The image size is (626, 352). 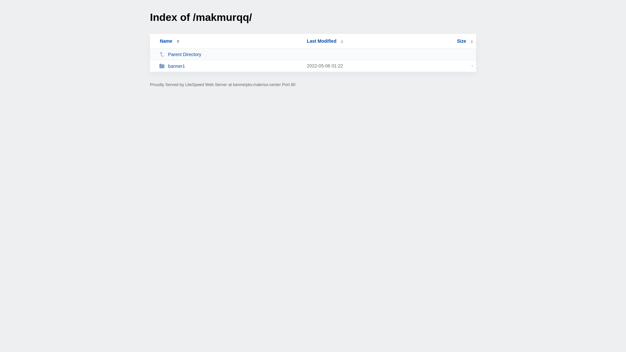 I want to click on Parent Directory, so click(x=230, y=54).